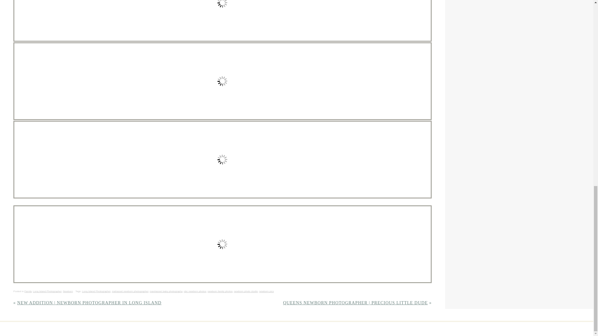  What do you see at coordinates (47, 291) in the screenshot?
I see `Long Island Photographer` at bounding box center [47, 291].